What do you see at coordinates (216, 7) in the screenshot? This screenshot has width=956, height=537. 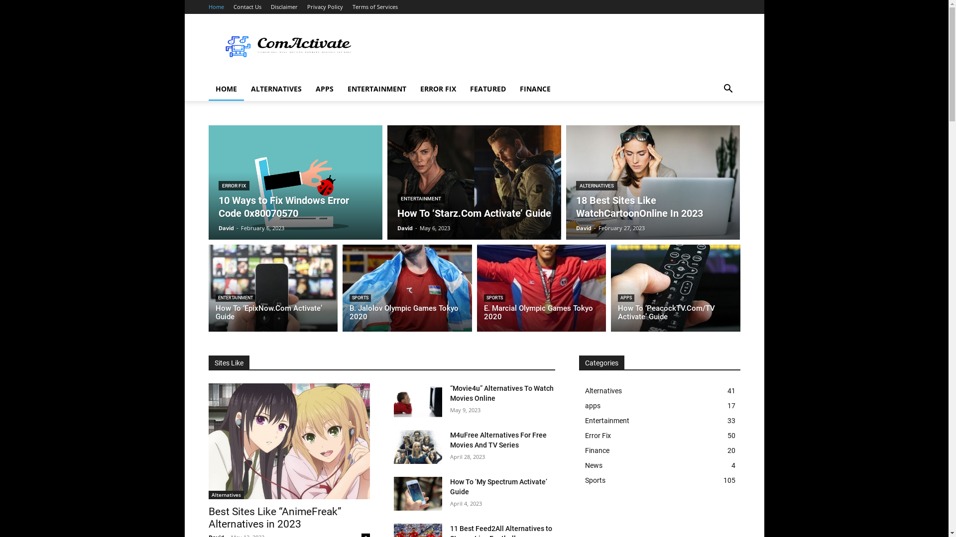 I see `Home` at bounding box center [216, 7].